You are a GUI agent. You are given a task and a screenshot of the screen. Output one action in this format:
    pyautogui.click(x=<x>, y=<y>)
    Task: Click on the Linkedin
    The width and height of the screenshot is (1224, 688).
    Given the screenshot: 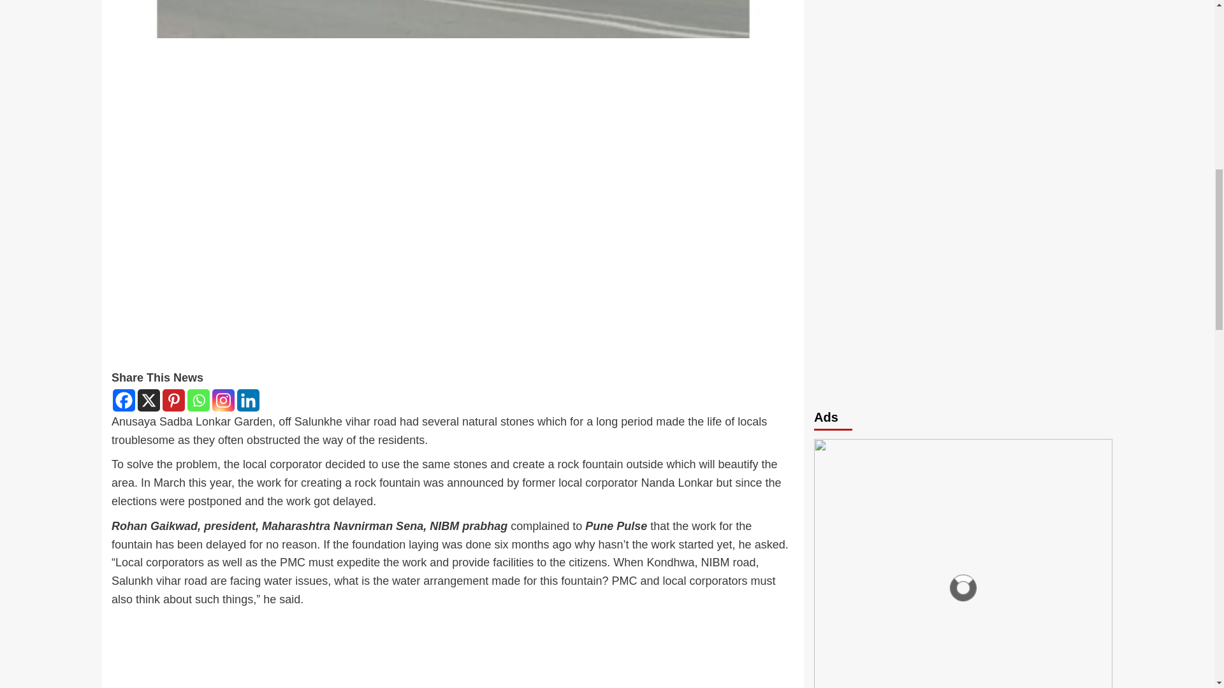 What is the action you would take?
    pyautogui.click(x=249, y=400)
    